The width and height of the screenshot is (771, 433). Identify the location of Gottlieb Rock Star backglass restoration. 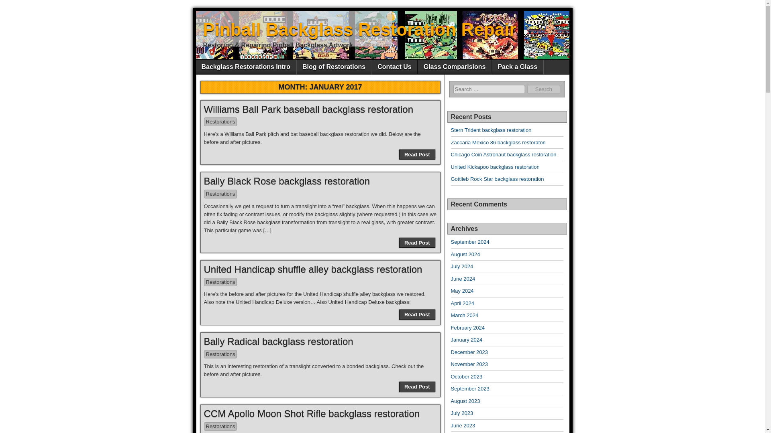
(497, 179).